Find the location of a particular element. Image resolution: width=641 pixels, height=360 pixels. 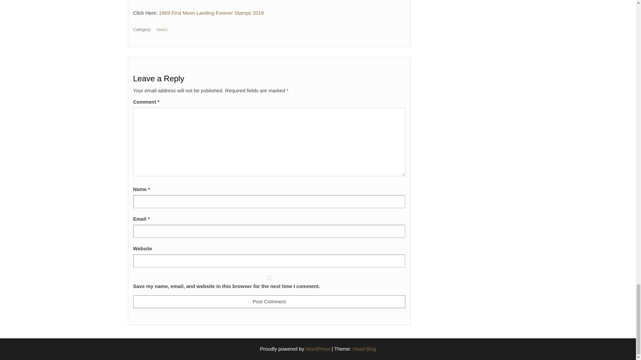

Post Comment is located at coordinates (269, 301).